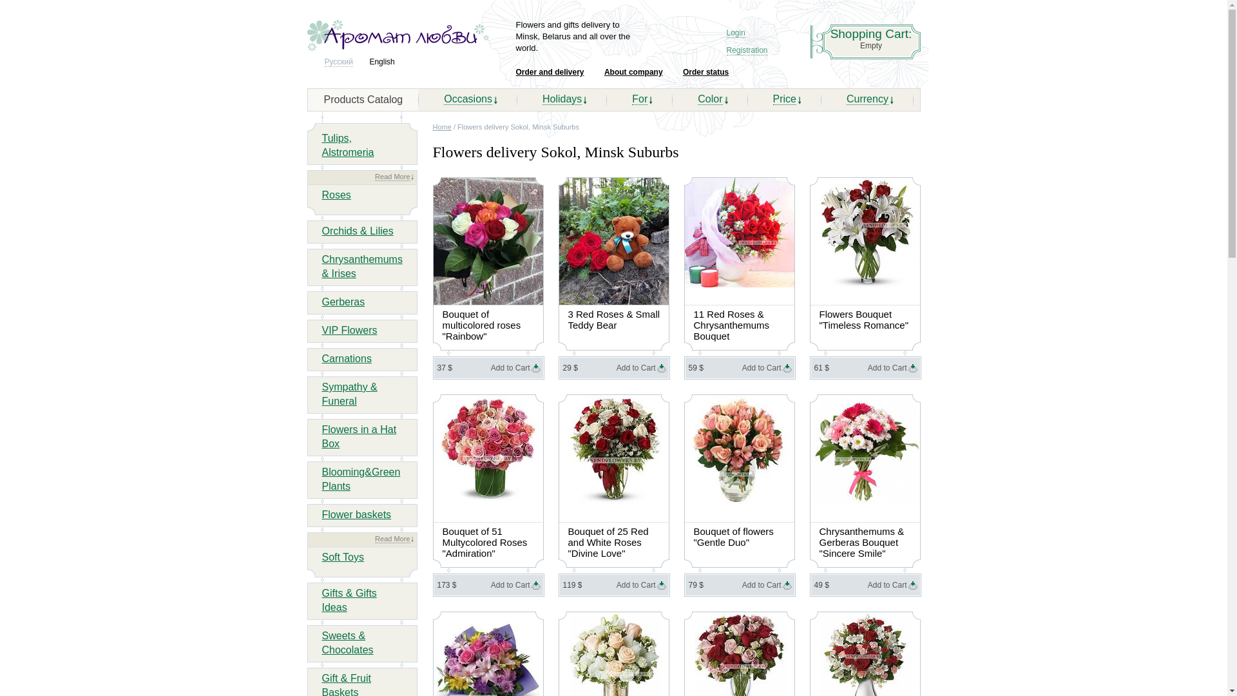  What do you see at coordinates (640, 99) in the screenshot?
I see `For` at bounding box center [640, 99].